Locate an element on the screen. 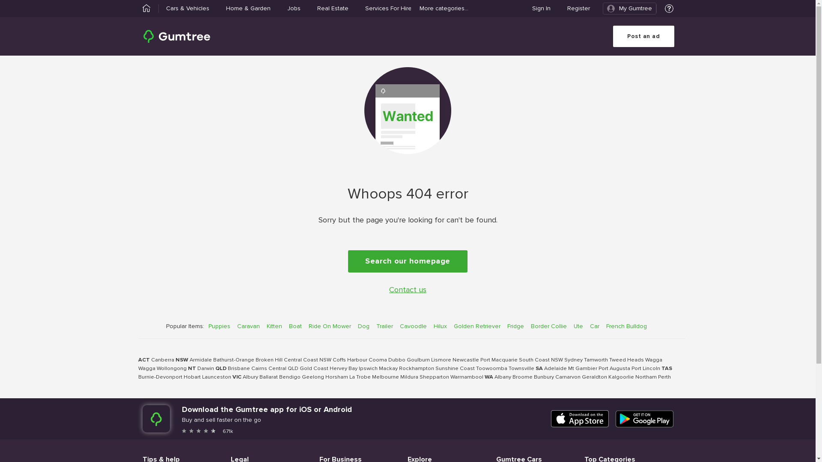  Armidale is located at coordinates (200, 360).